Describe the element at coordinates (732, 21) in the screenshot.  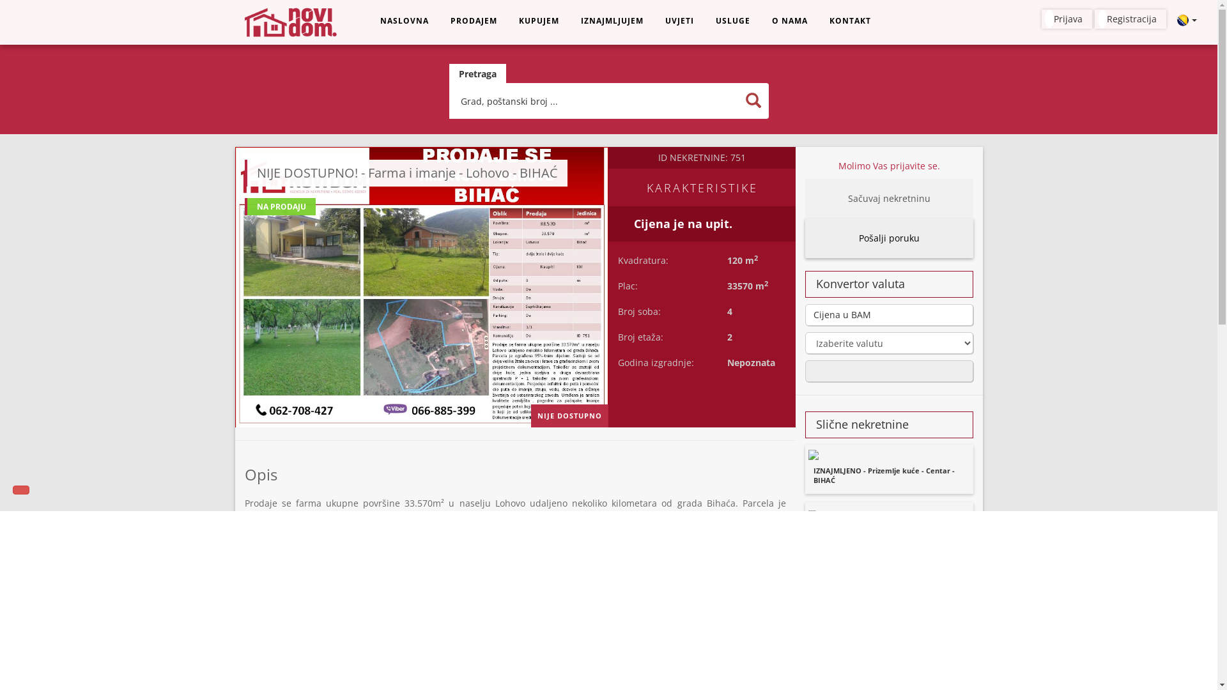
I see `USLUGE` at that location.